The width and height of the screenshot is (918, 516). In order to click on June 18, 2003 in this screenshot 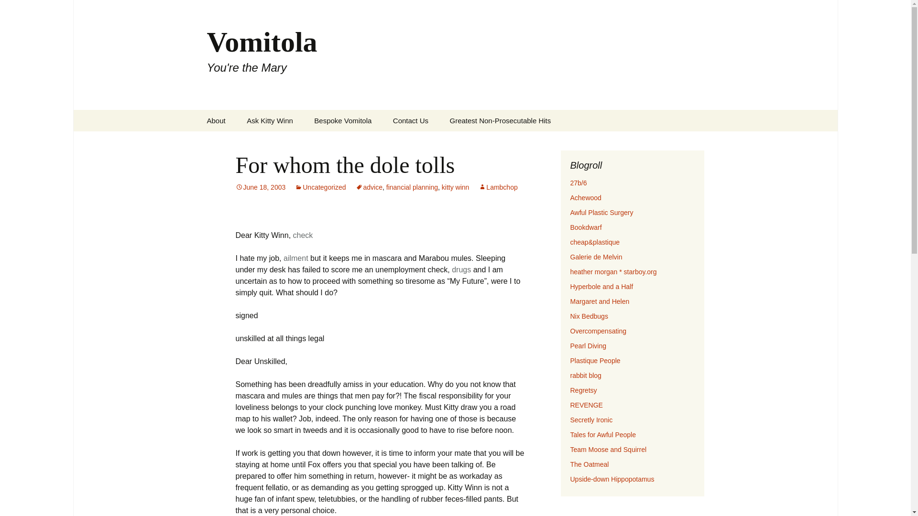, I will do `click(260, 187)`.